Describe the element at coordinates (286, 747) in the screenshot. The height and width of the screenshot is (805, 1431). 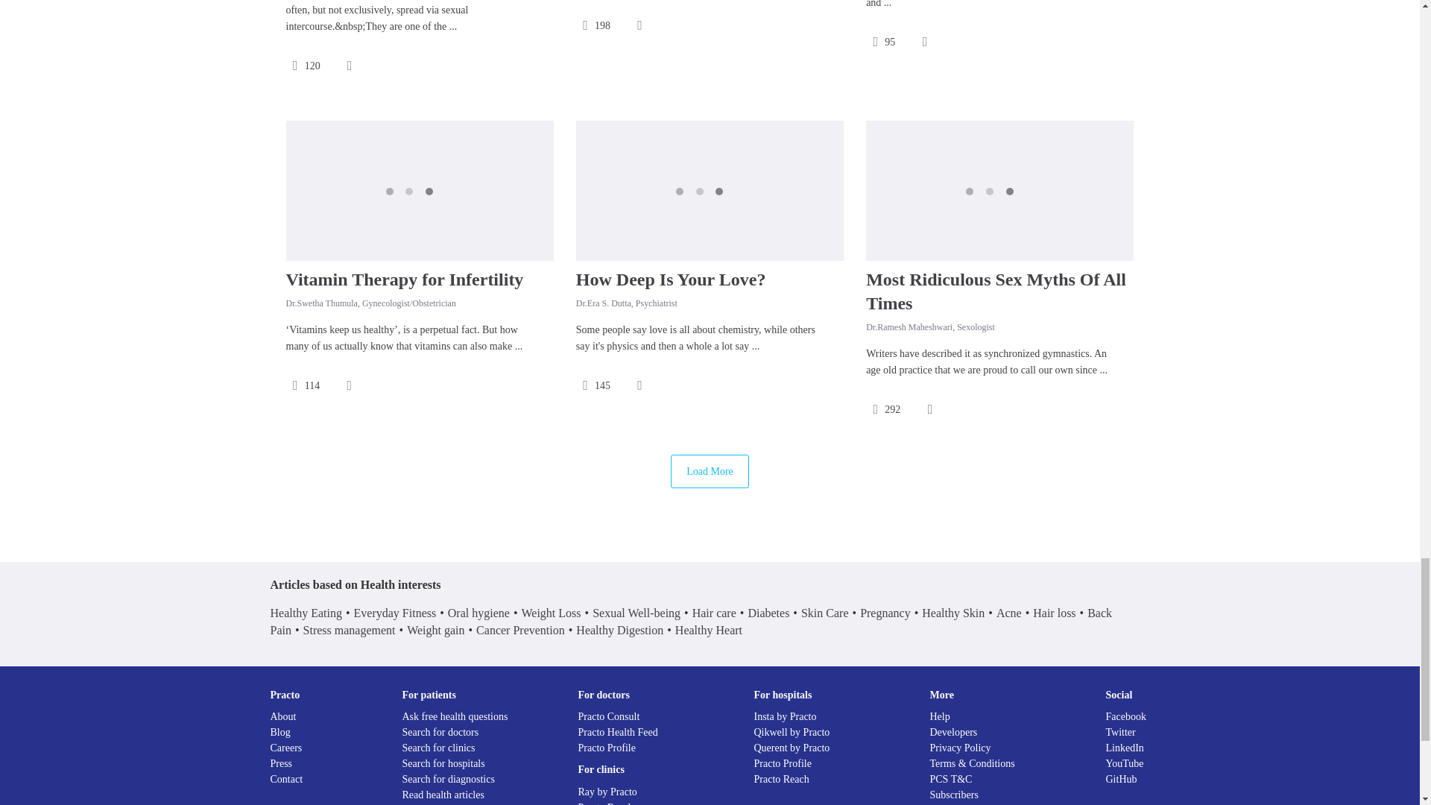
I see `Careers` at that location.